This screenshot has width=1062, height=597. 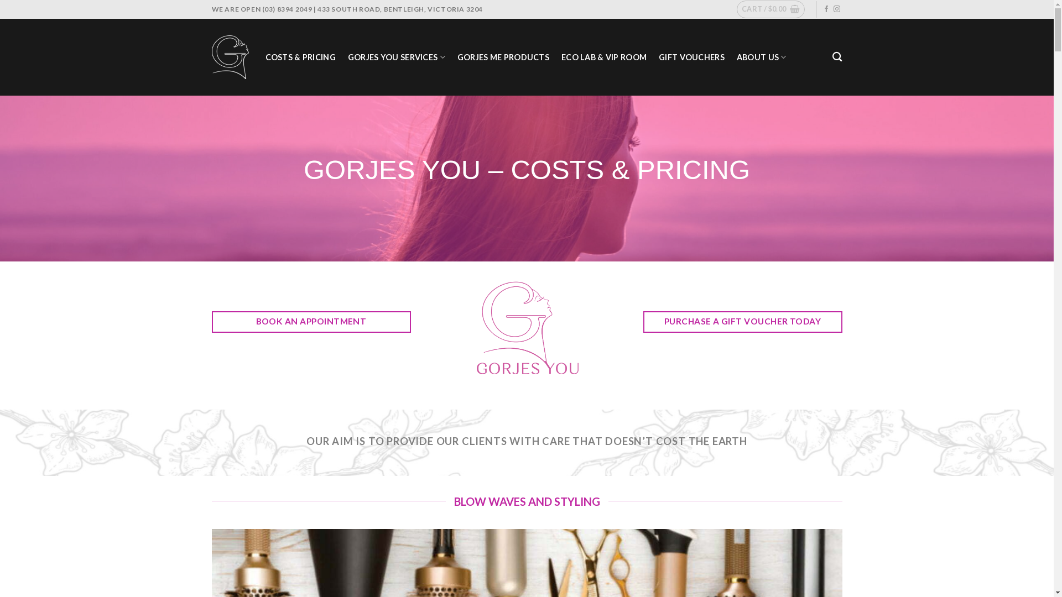 I want to click on ECO LAB & VIP ROOM, so click(x=604, y=57).